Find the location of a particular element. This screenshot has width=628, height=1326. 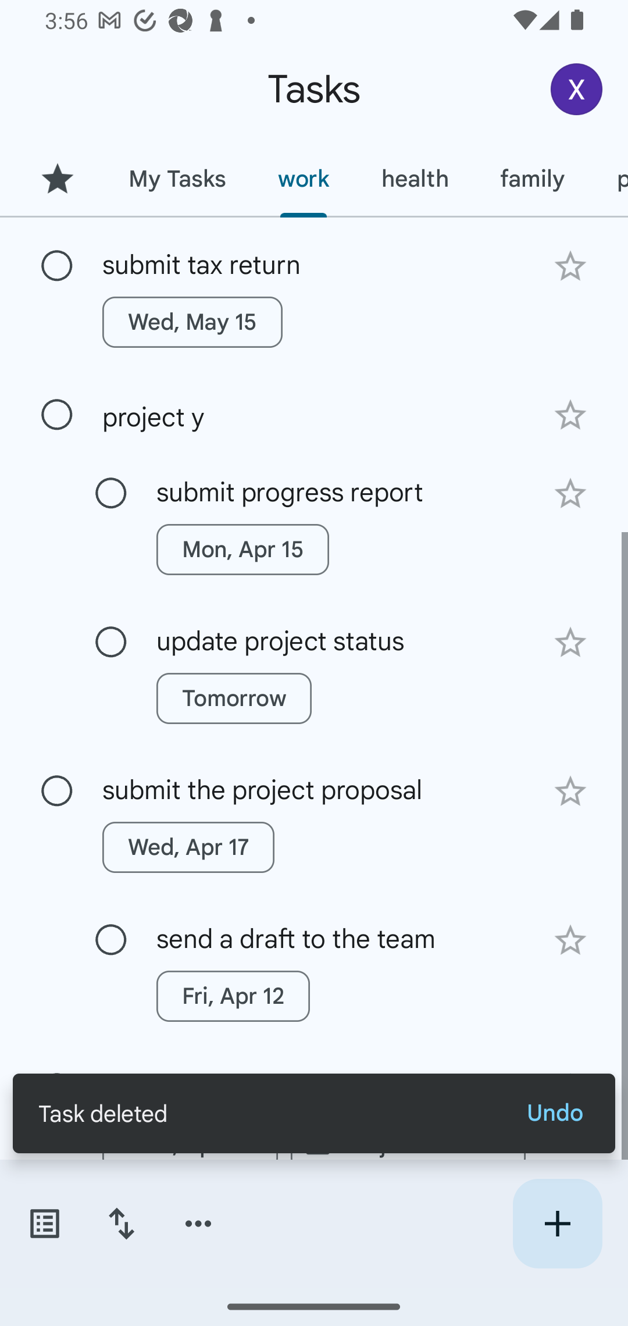

Starred is located at coordinates (57, 179).